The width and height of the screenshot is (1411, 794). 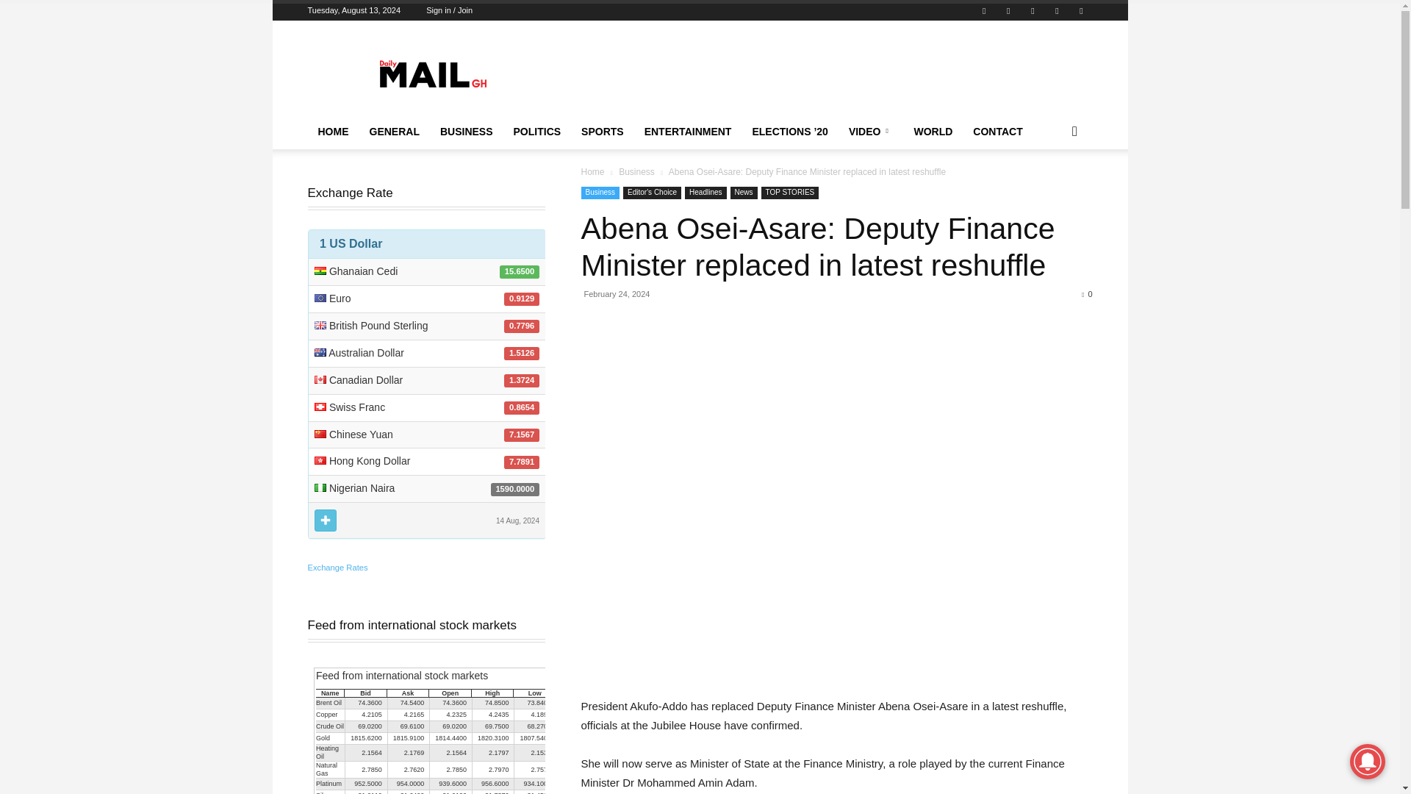 I want to click on SPORTS, so click(x=603, y=132).